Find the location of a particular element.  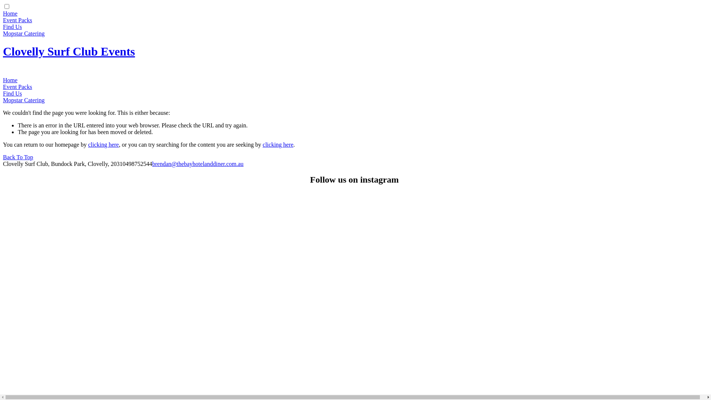

Find Us is located at coordinates (13, 93).